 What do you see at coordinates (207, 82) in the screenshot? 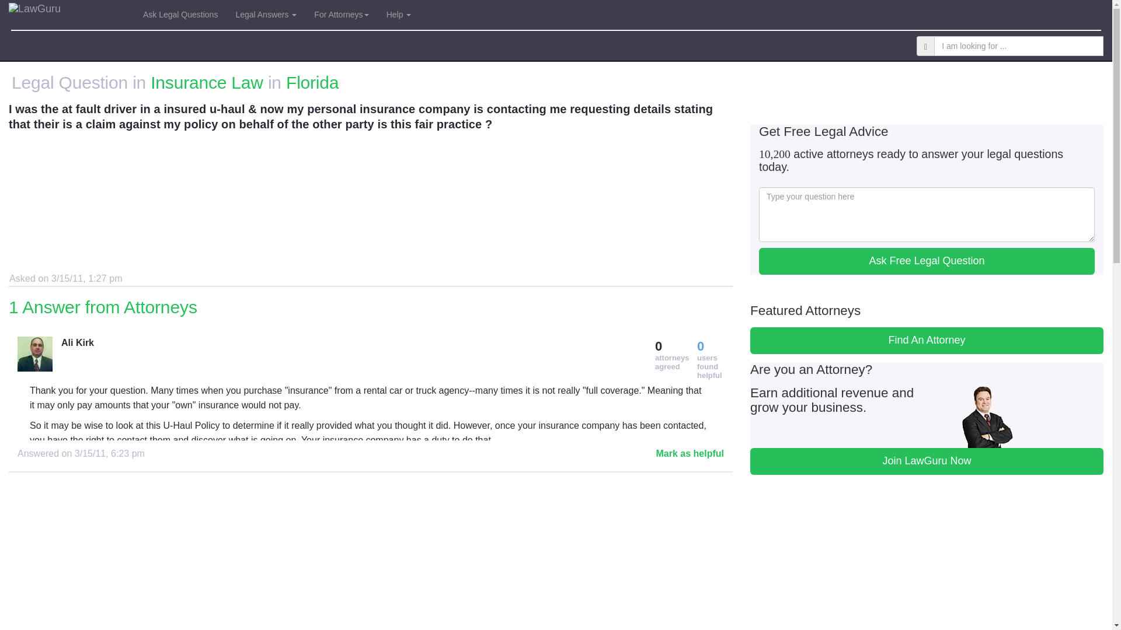
I see `Insurance Law` at bounding box center [207, 82].